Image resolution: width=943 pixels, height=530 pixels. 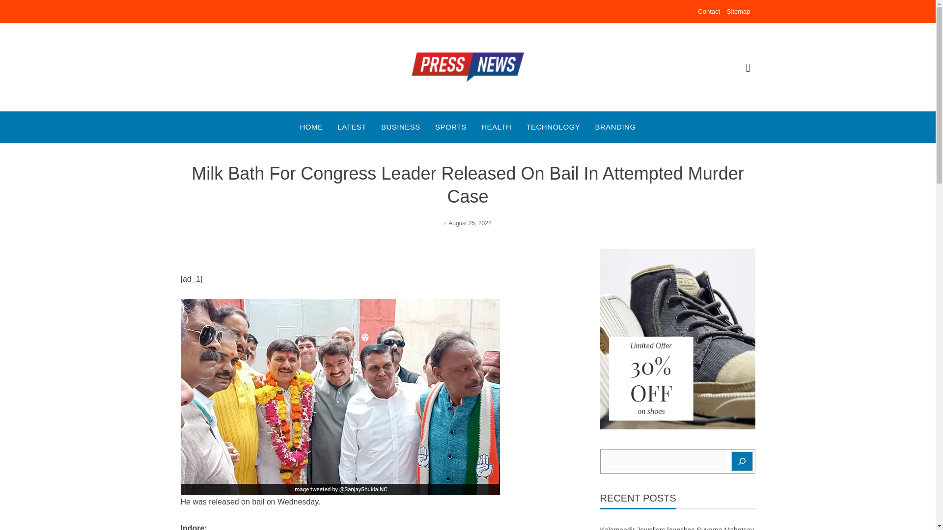 What do you see at coordinates (553, 127) in the screenshot?
I see `TECHNOLOGY` at bounding box center [553, 127].